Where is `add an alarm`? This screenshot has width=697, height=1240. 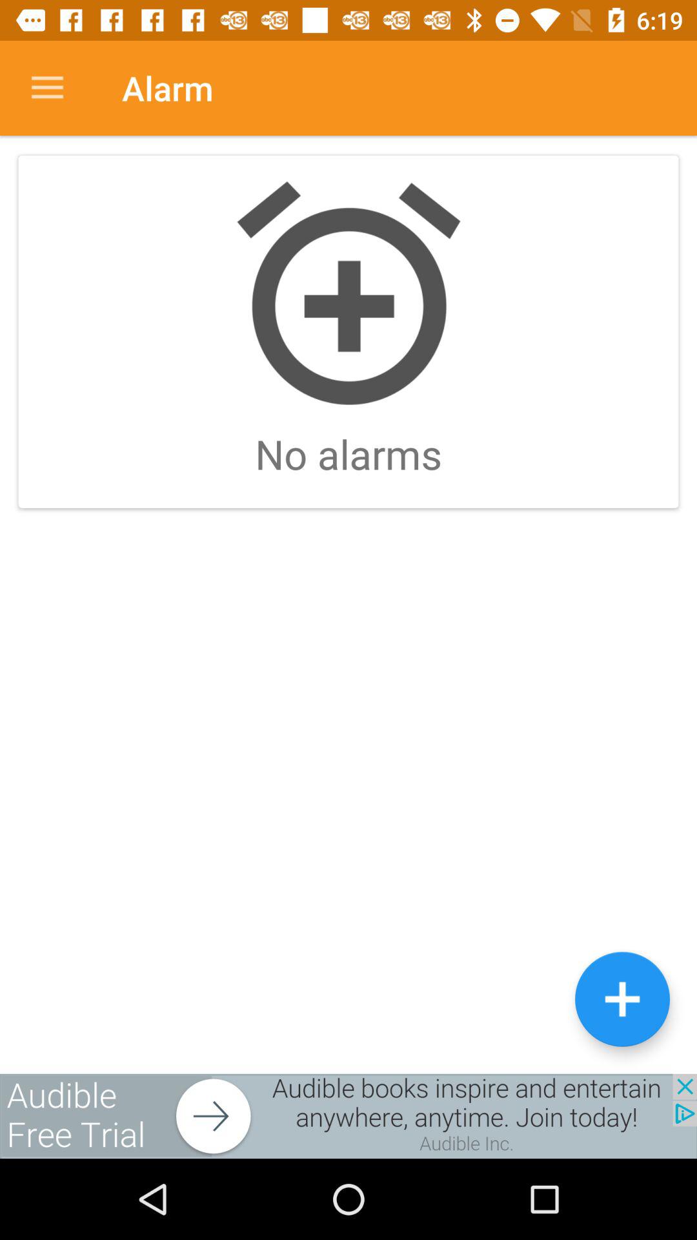
add an alarm is located at coordinates (622, 998).